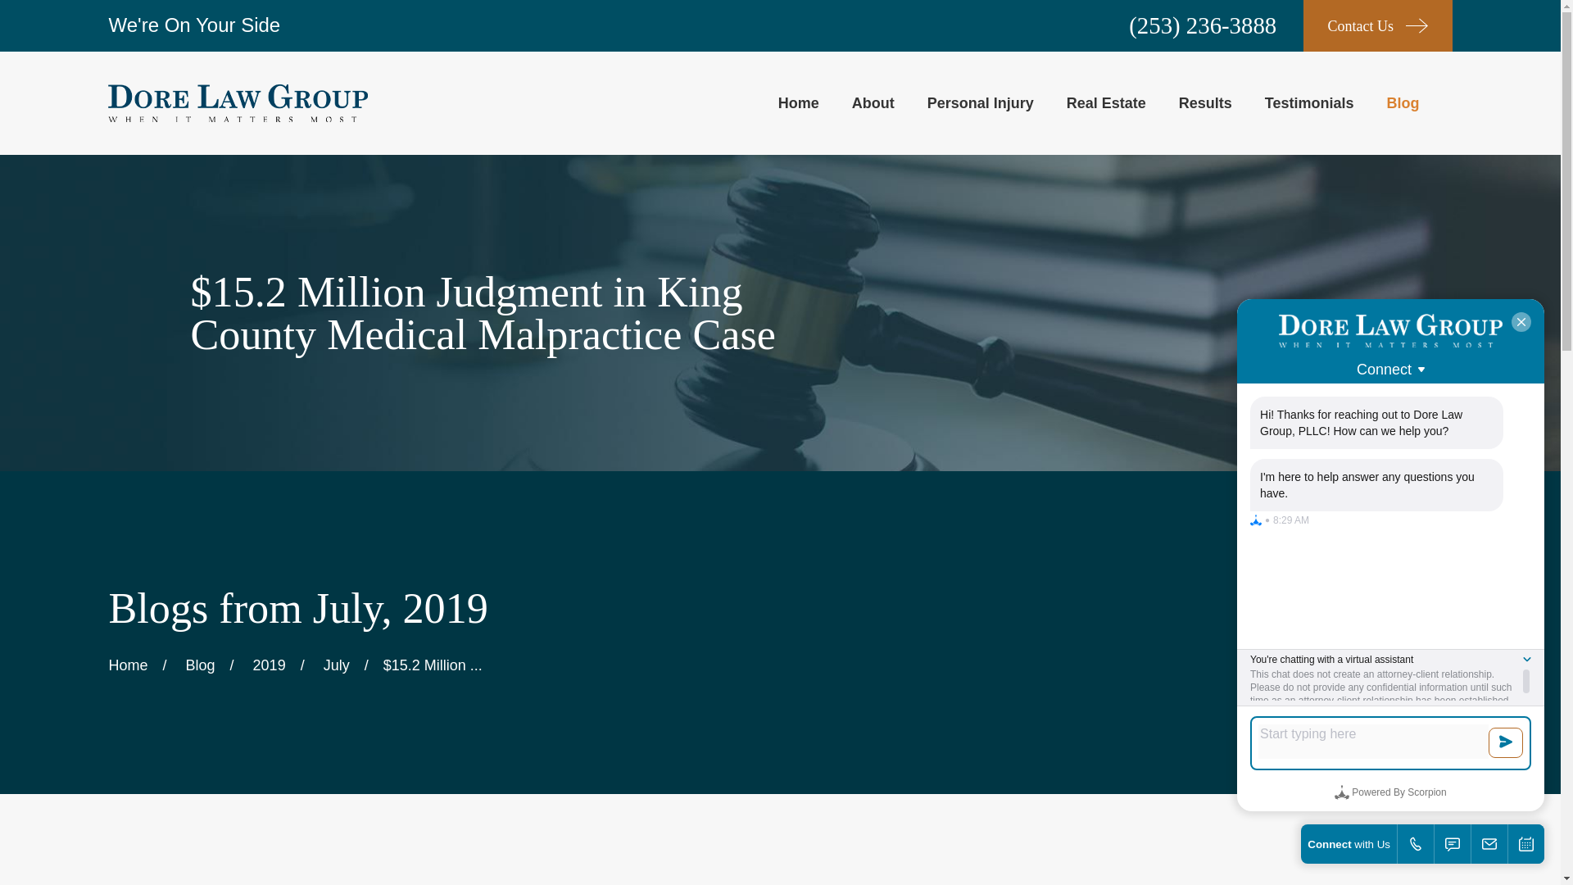 The image size is (1573, 885). What do you see at coordinates (1106, 102) in the screenshot?
I see `Real Estate` at bounding box center [1106, 102].